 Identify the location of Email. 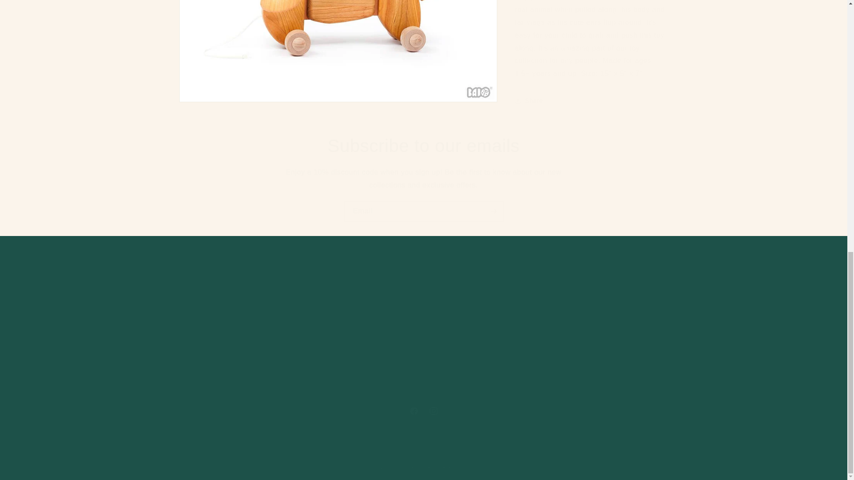
(423, 411).